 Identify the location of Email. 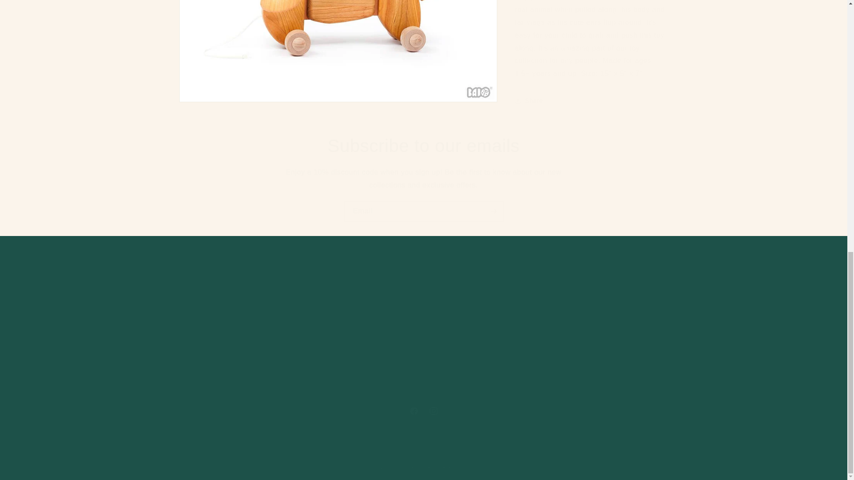
(423, 411).